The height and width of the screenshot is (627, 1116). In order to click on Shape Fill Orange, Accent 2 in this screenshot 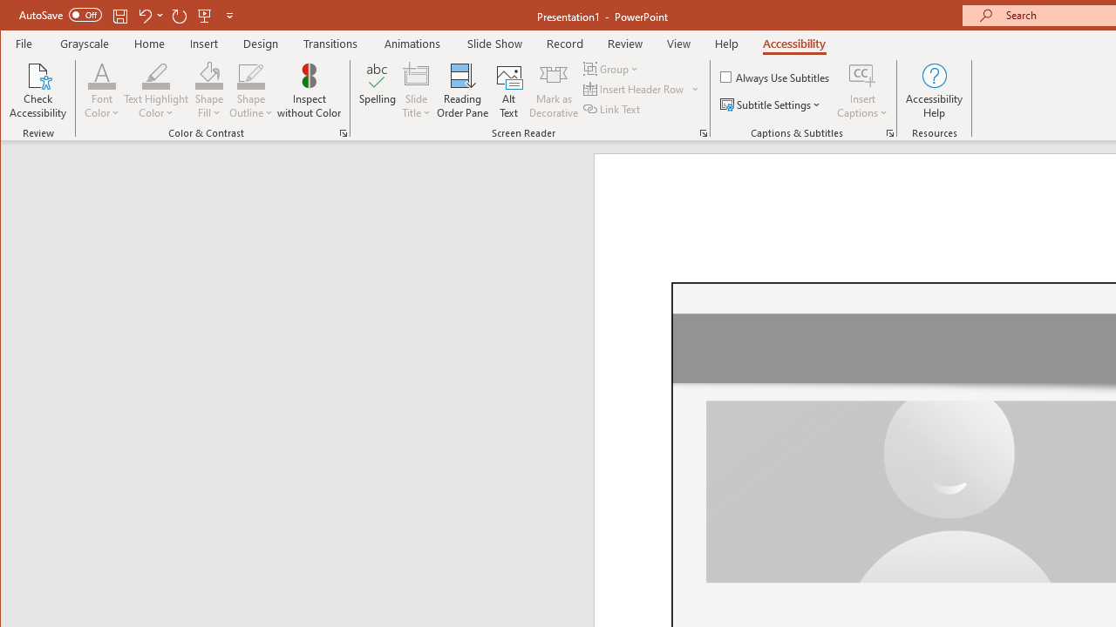, I will do `click(209, 75)`.